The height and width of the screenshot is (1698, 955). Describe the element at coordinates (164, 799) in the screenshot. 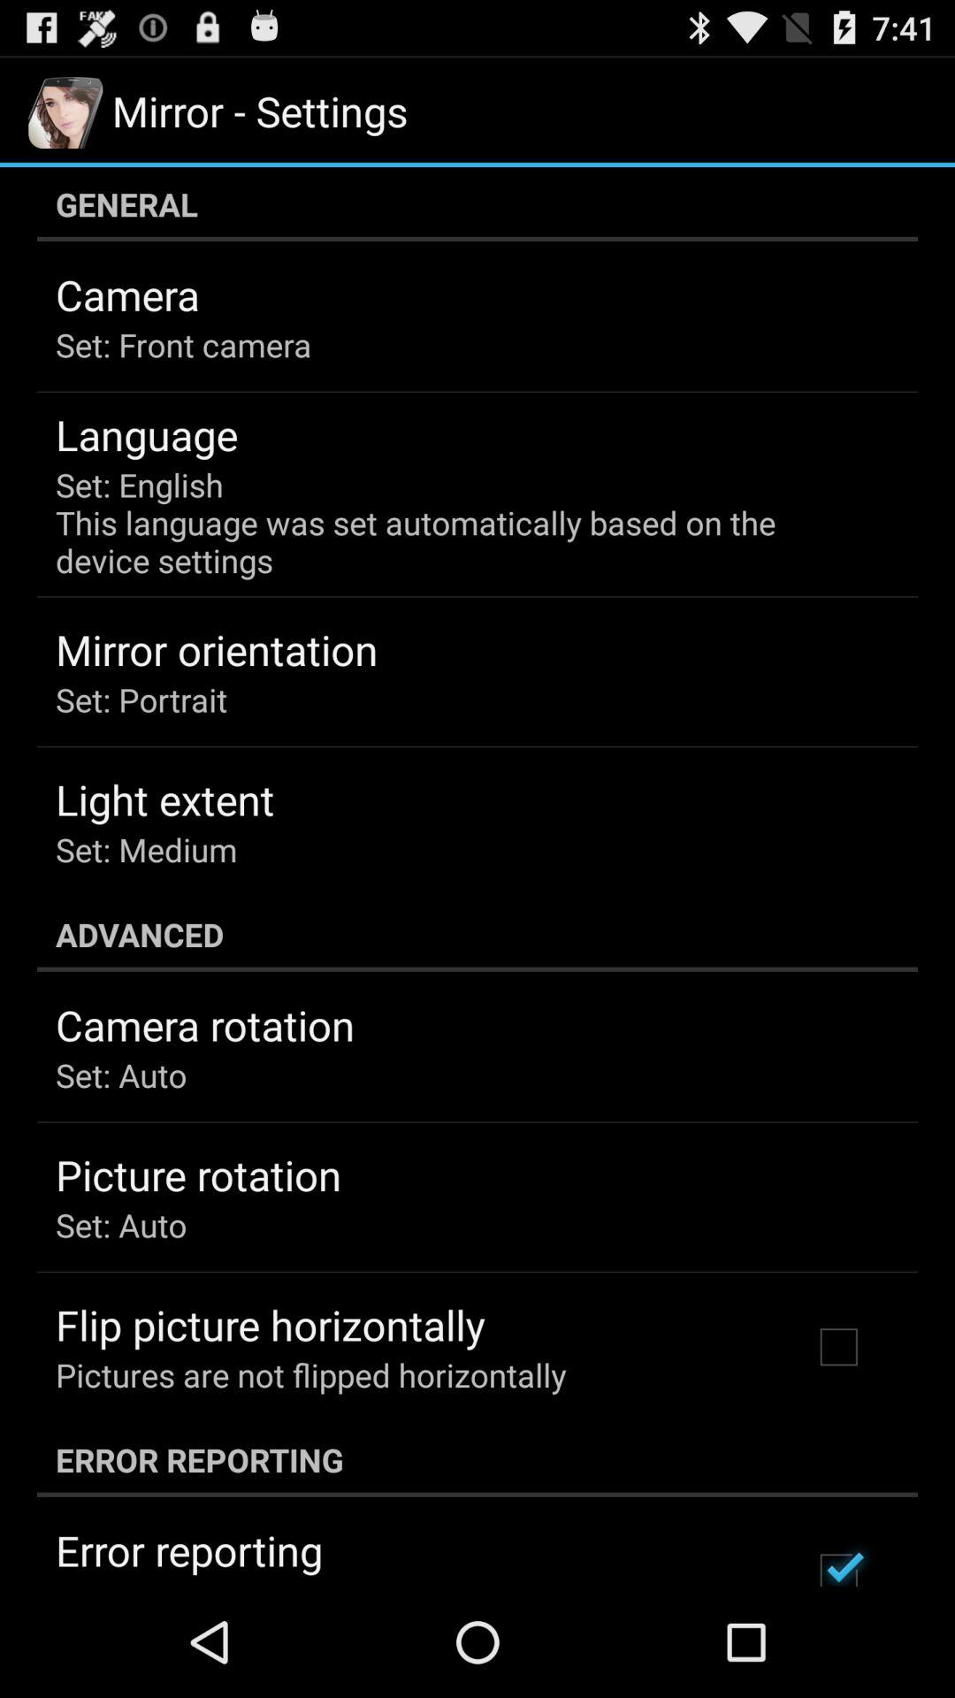

I see `press light extent app` at that location.